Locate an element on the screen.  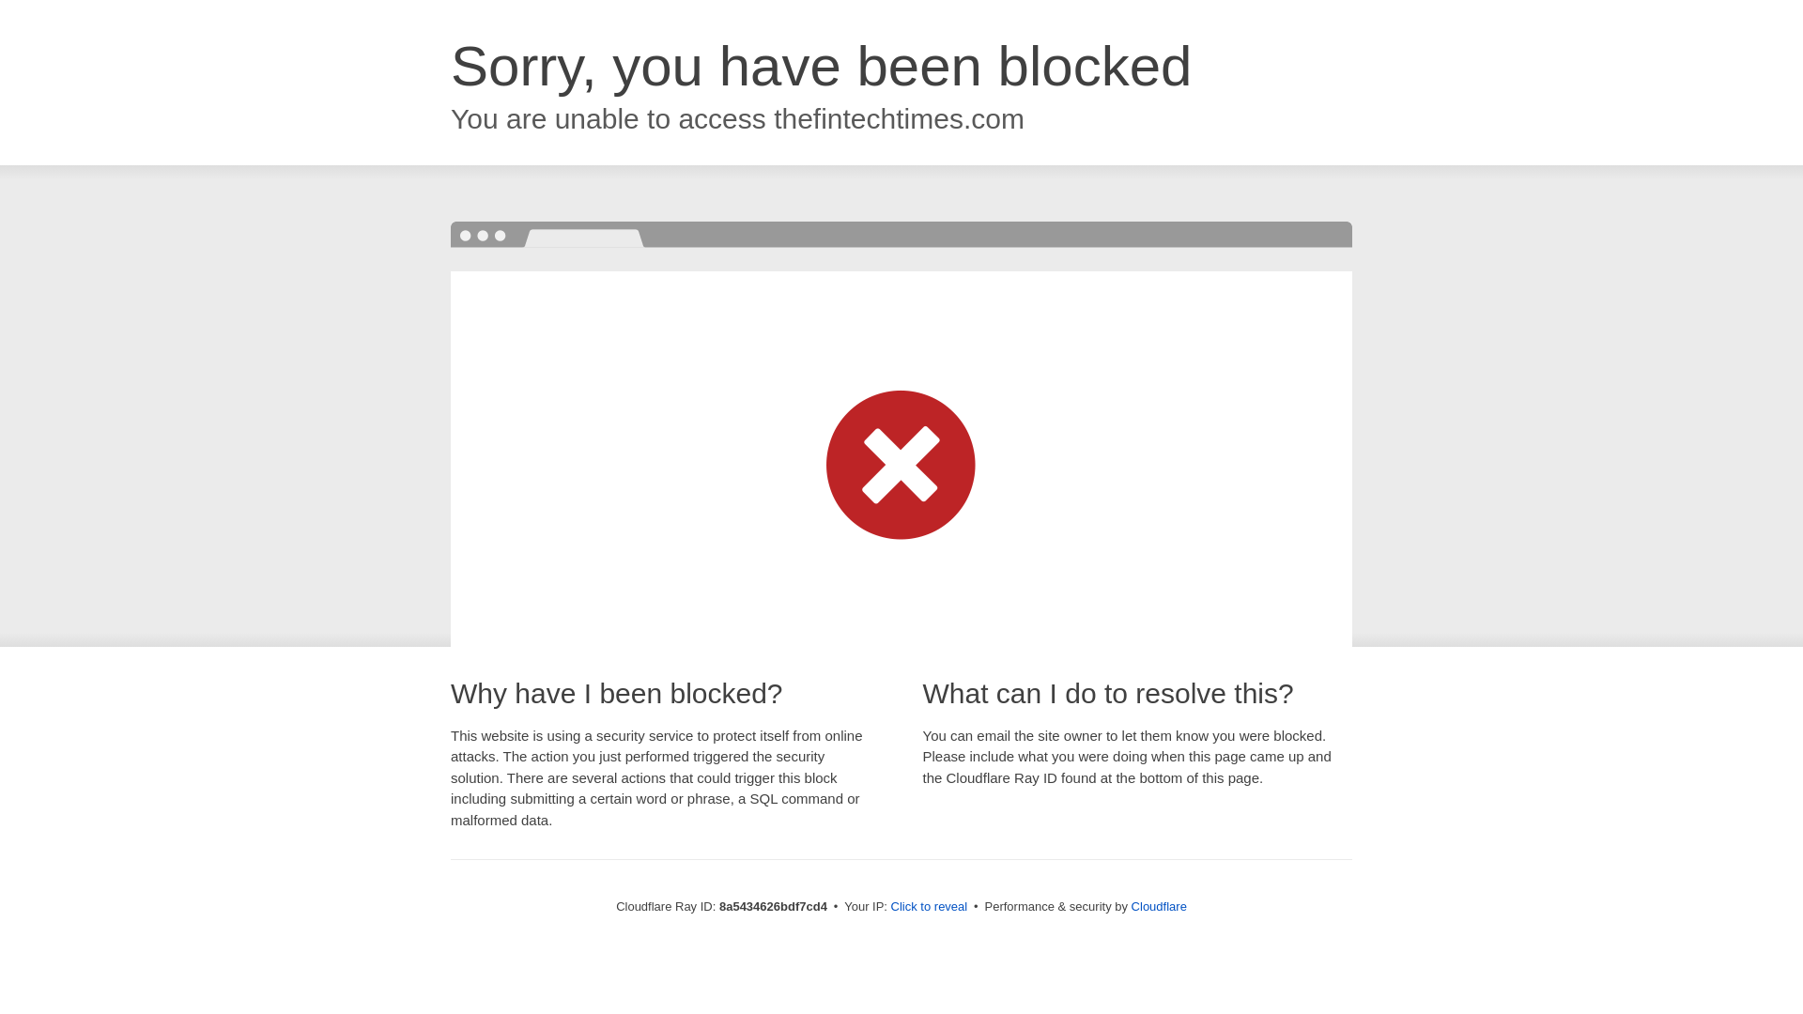
Cloudflare is located at coordinates (1159, 906).